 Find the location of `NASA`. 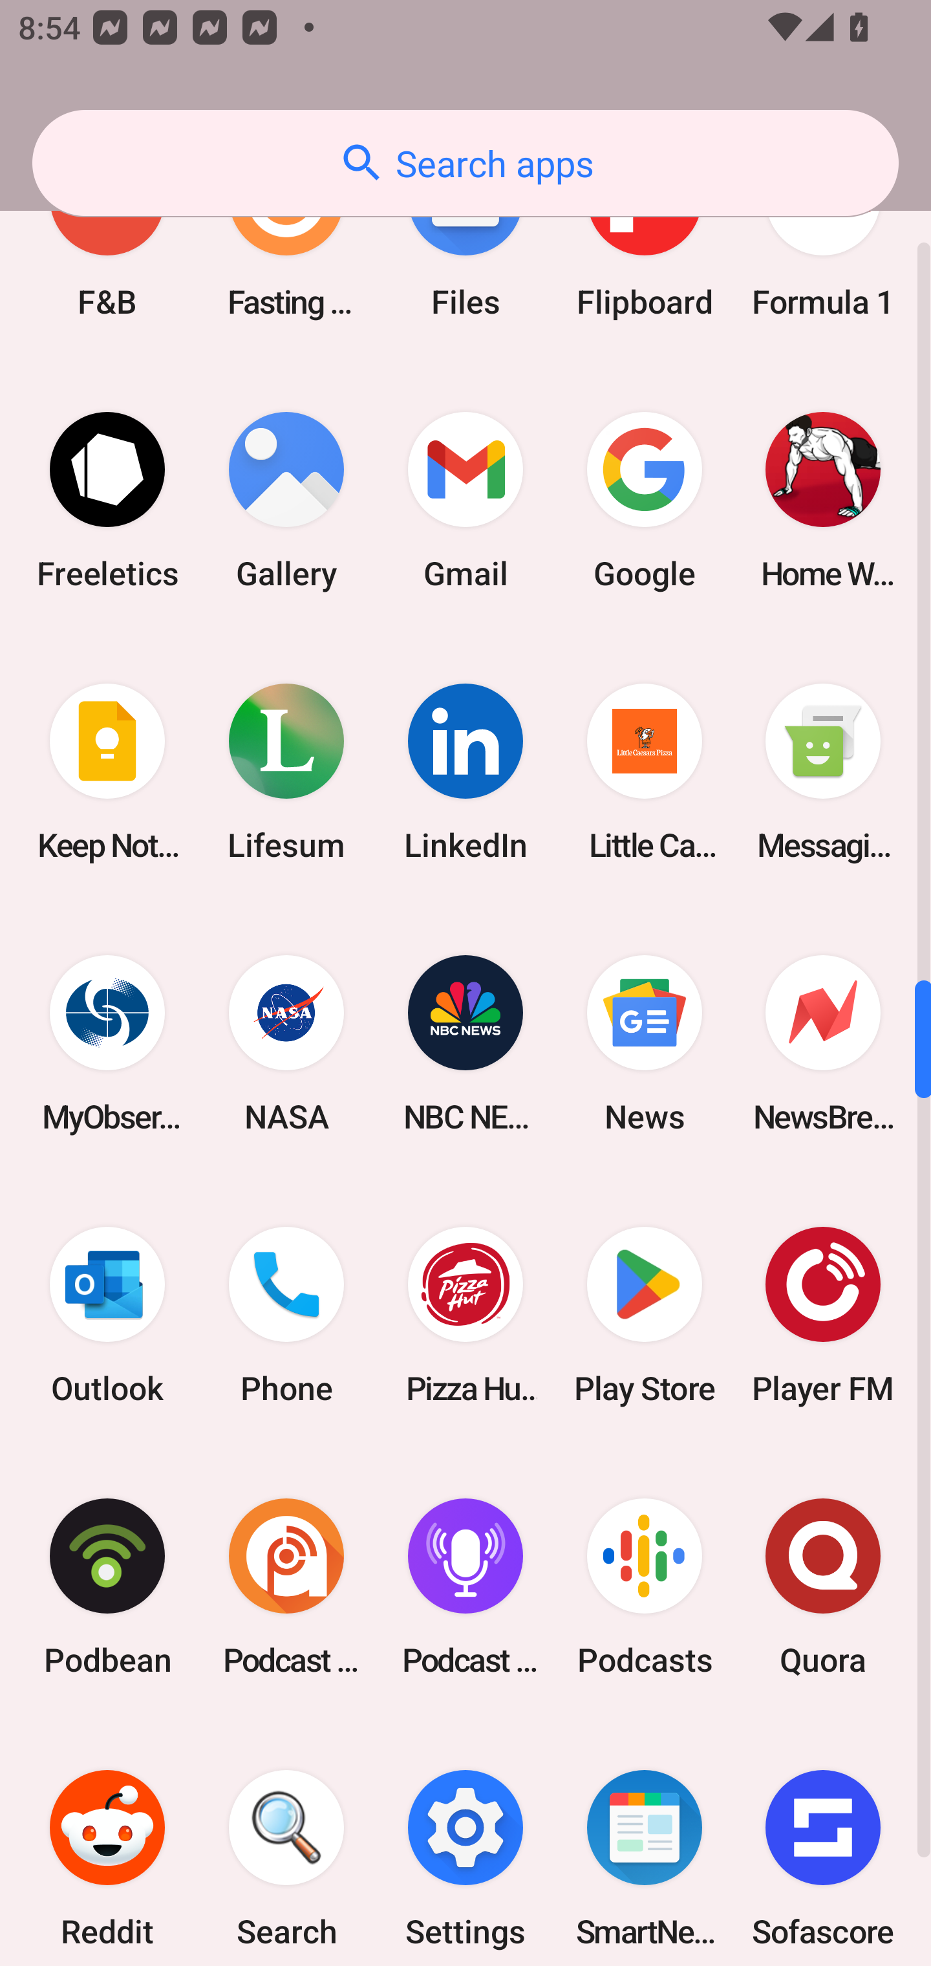

NASA is located at coordinates (286, 1044).